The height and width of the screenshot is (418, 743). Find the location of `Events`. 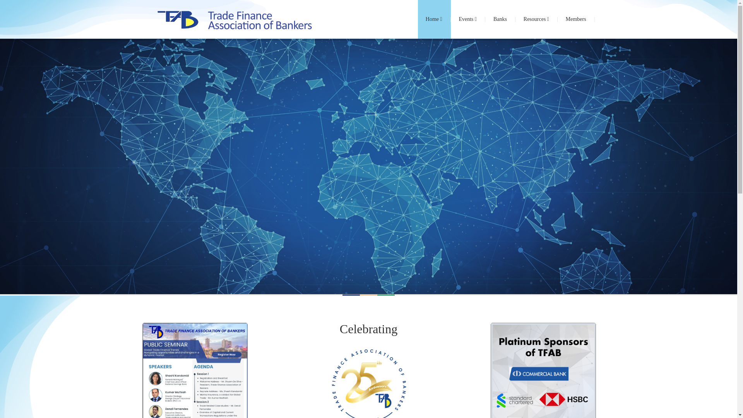

Events is located at coordinates (468, 19).